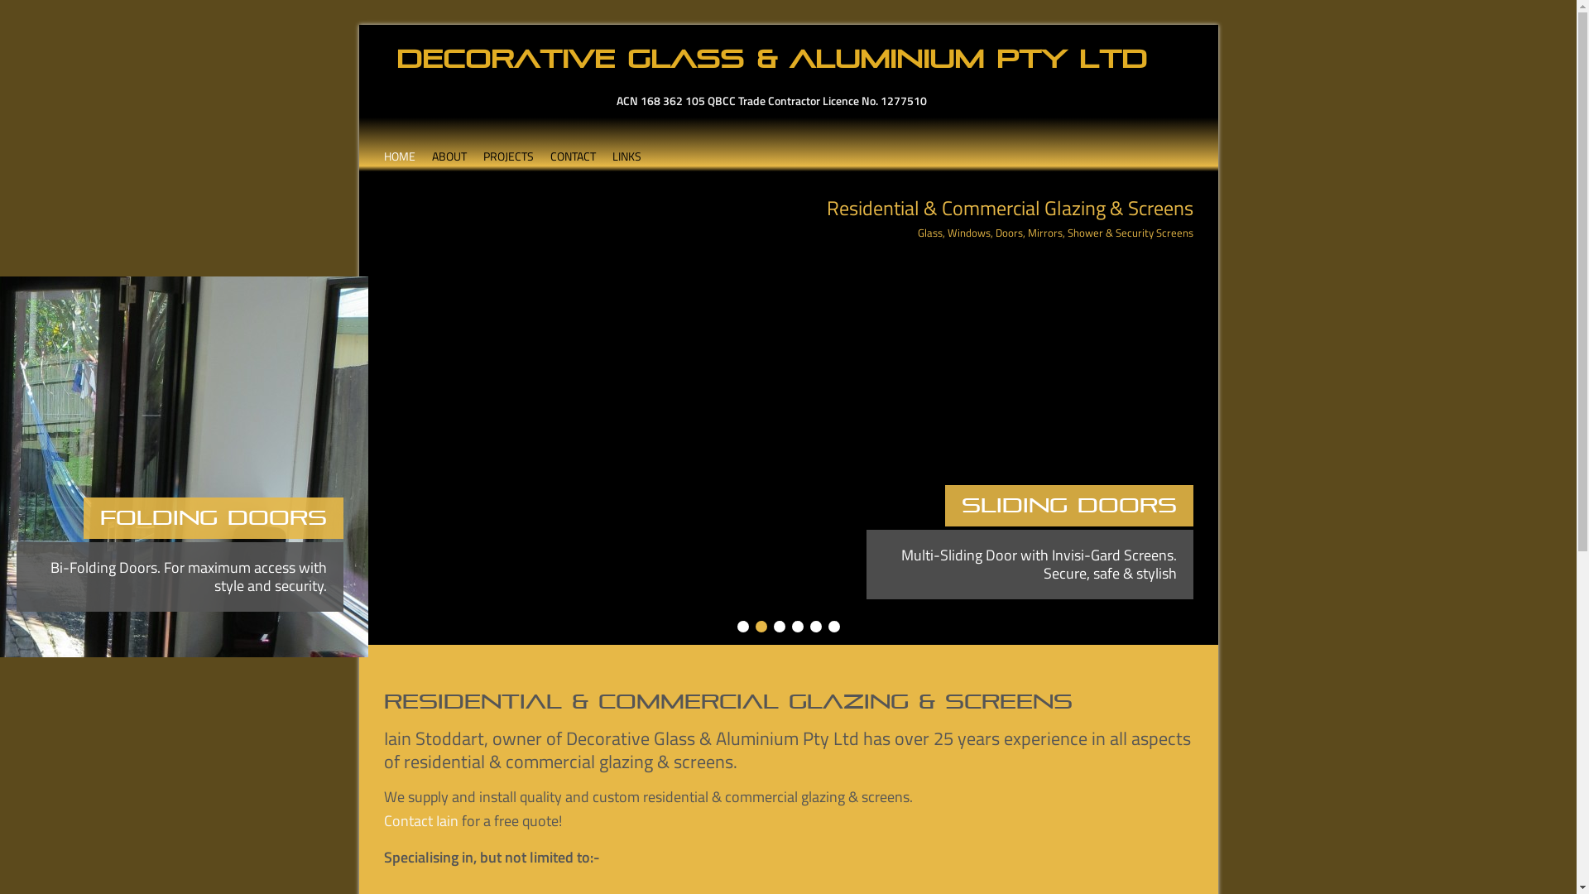 The height and width of the screenshot is (894, 1589). I want to click on Folding Doors, so click(446, 278).